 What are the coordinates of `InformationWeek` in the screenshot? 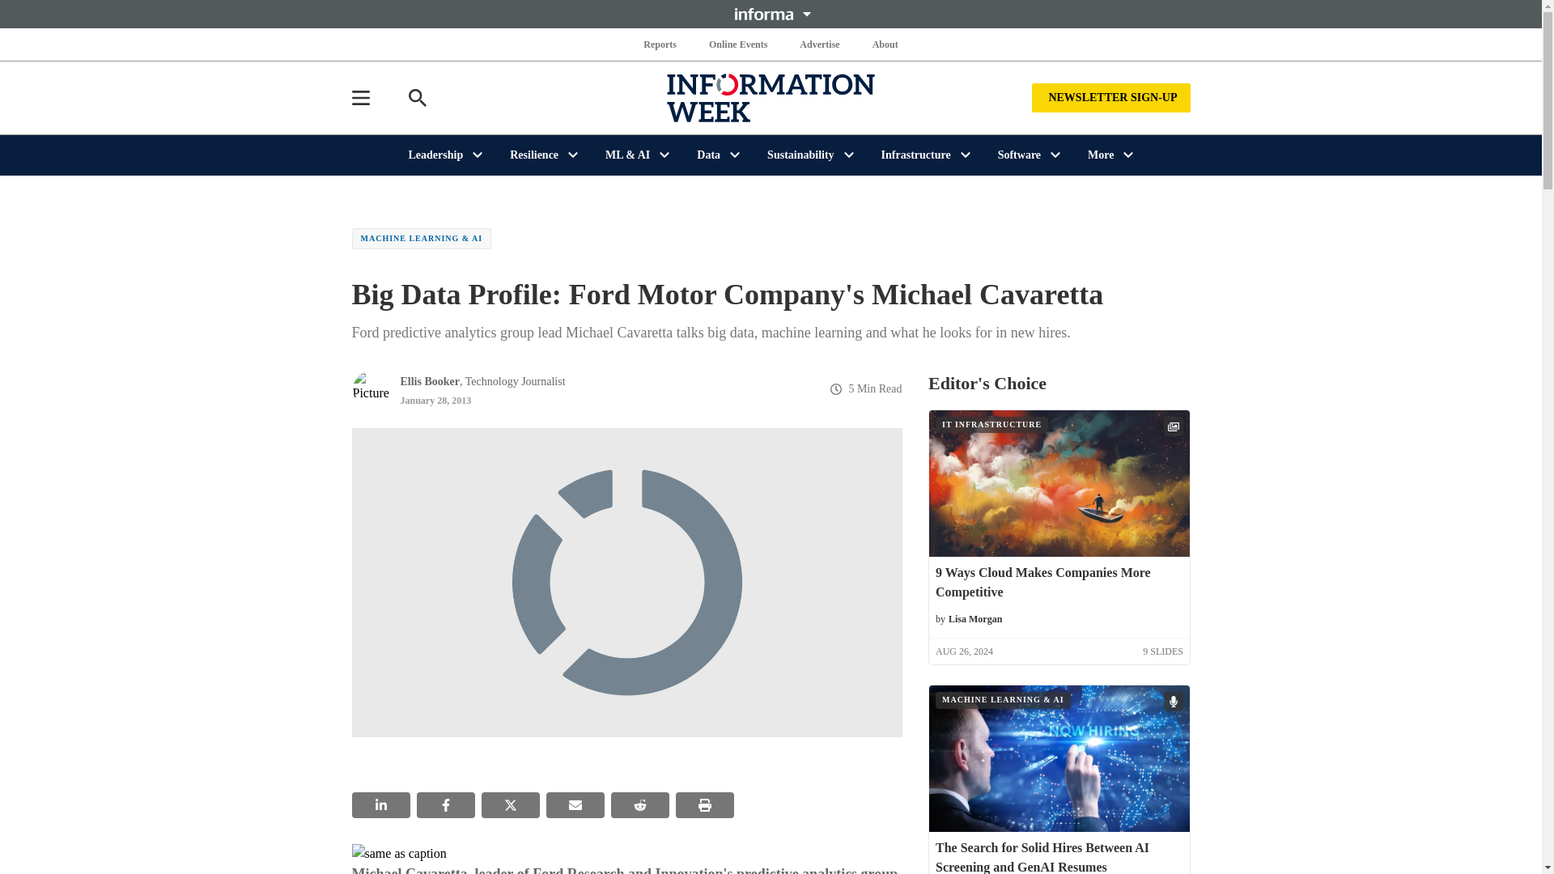 It's located at (771, 97).